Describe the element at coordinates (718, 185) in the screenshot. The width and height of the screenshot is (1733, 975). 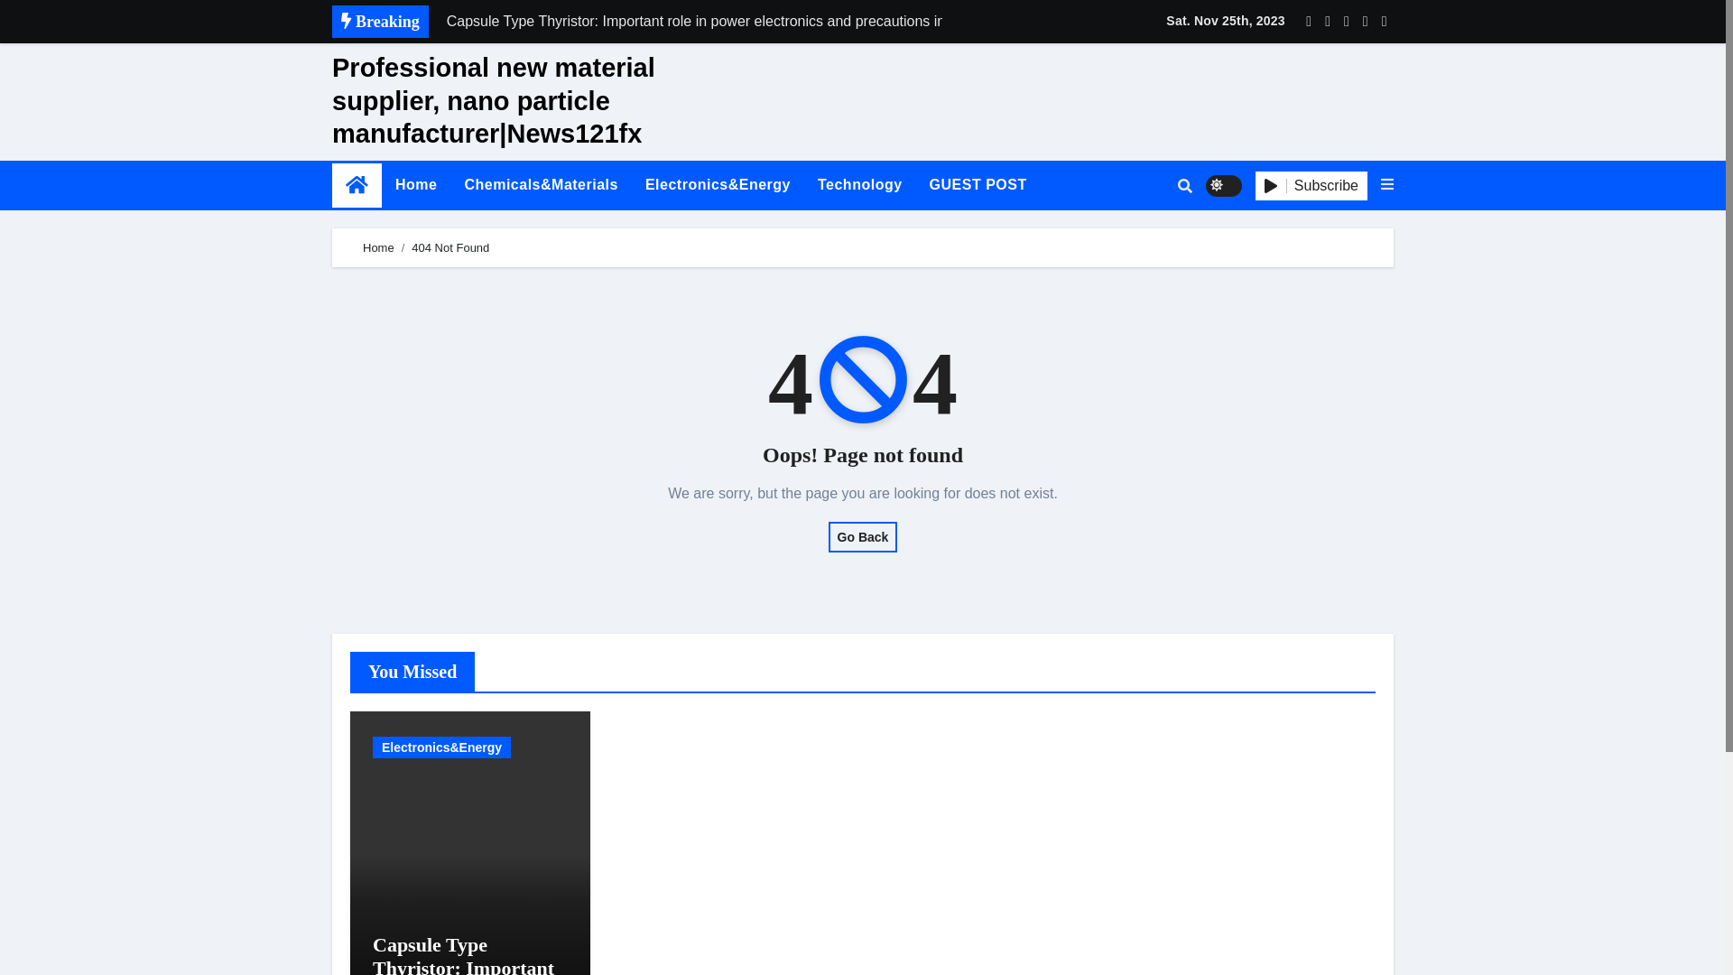
I see `Electronics&Energy` at that location.